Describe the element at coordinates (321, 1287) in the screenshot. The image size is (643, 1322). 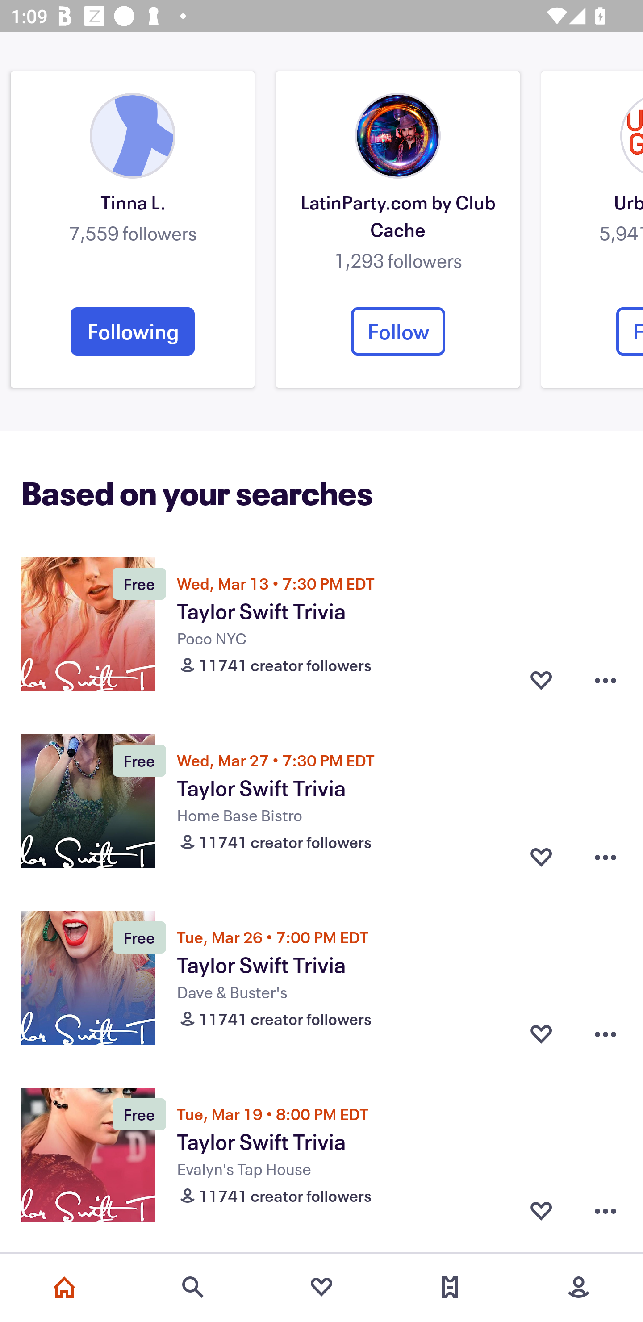
I see `Favorites` at that location.